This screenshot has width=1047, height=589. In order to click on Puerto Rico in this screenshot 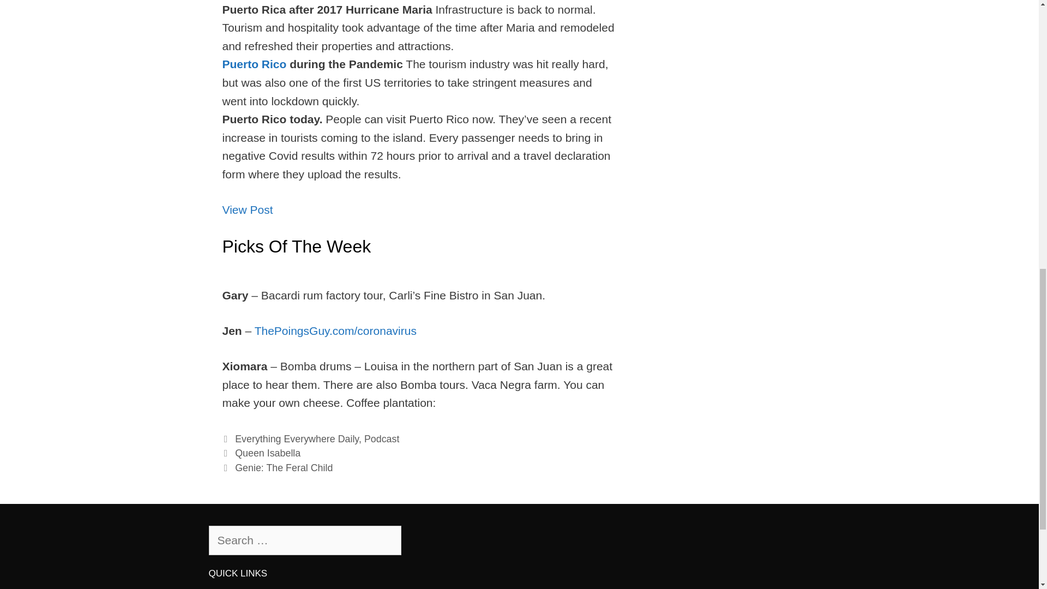, I will do `click(254, 63)`.